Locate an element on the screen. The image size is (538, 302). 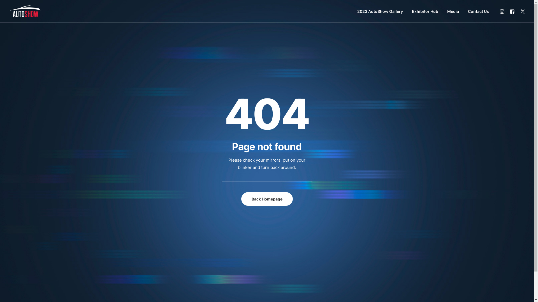
2023 AutoShow Gallery is located at coordinates (380, 11).